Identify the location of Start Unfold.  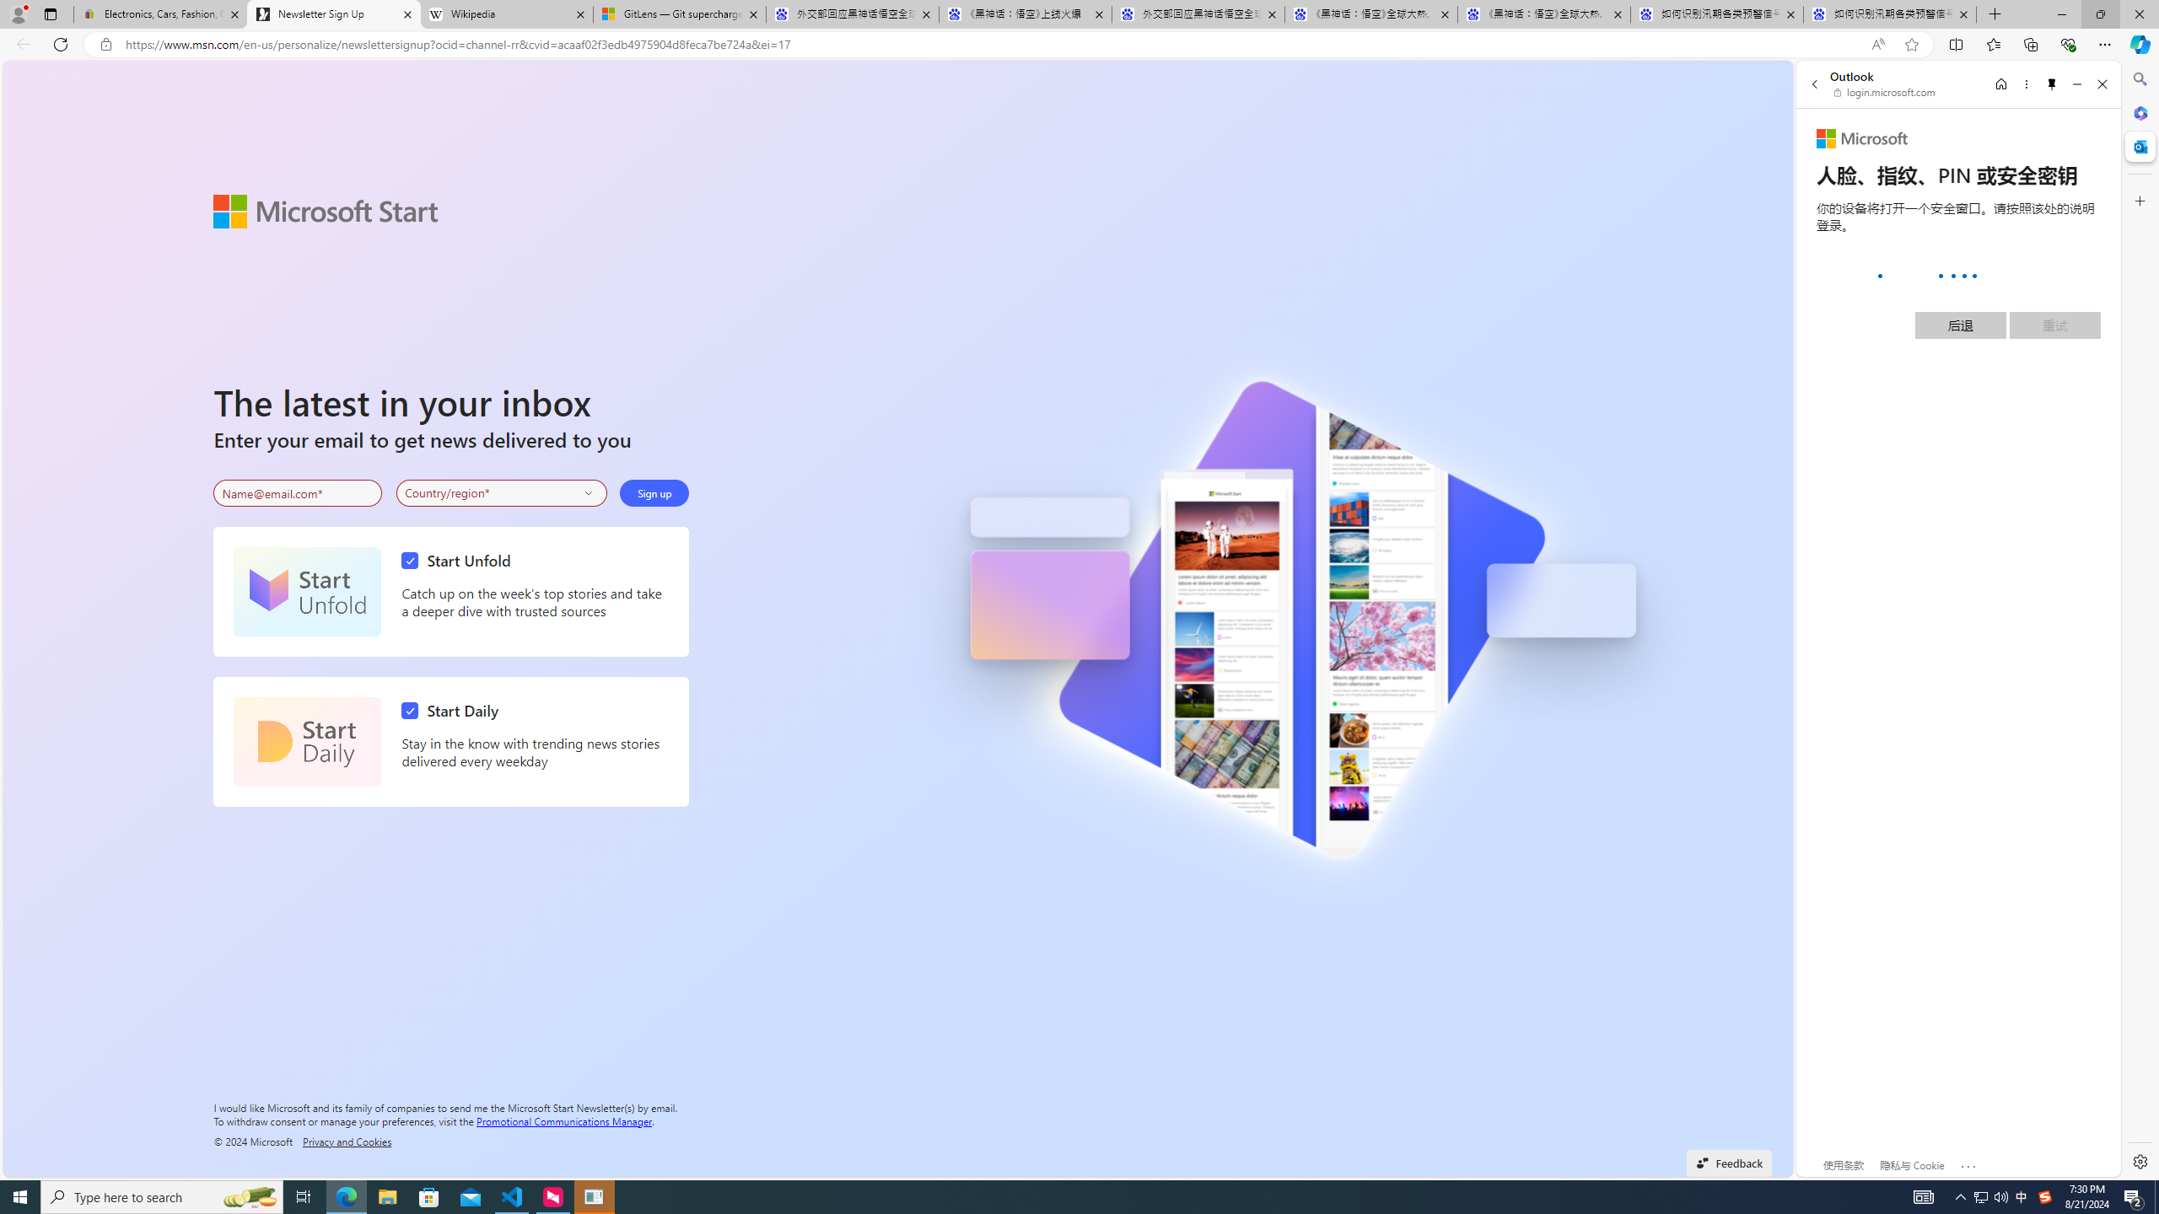
(307, 592).